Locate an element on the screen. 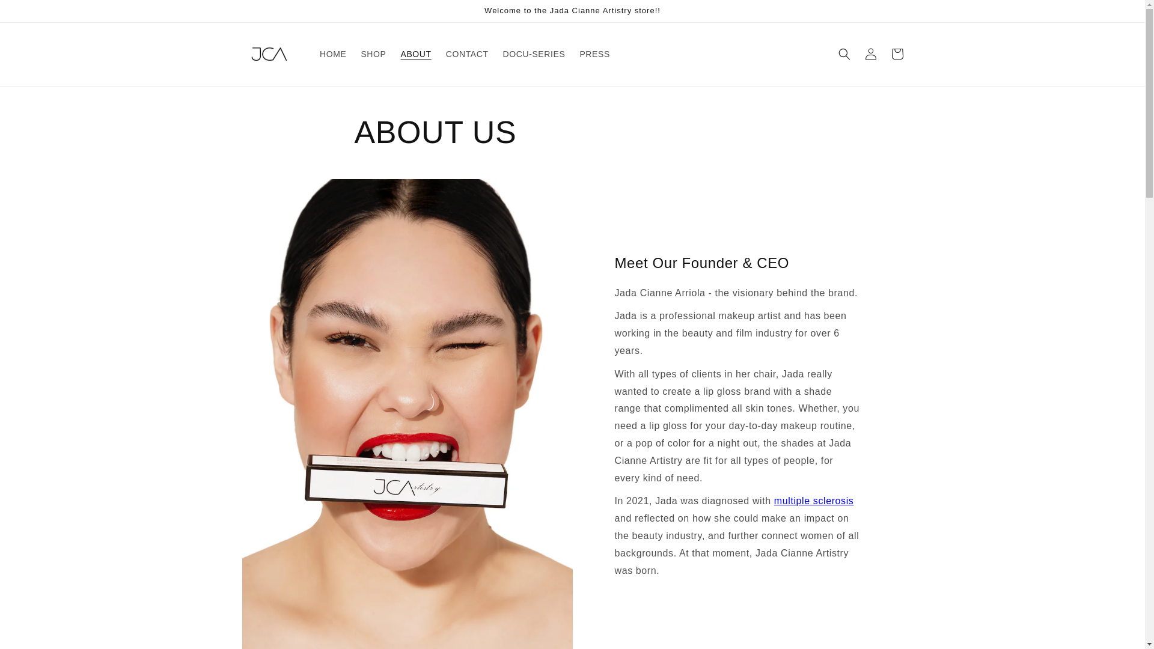  multiple sclerosis is located at coordinates (814, 501).